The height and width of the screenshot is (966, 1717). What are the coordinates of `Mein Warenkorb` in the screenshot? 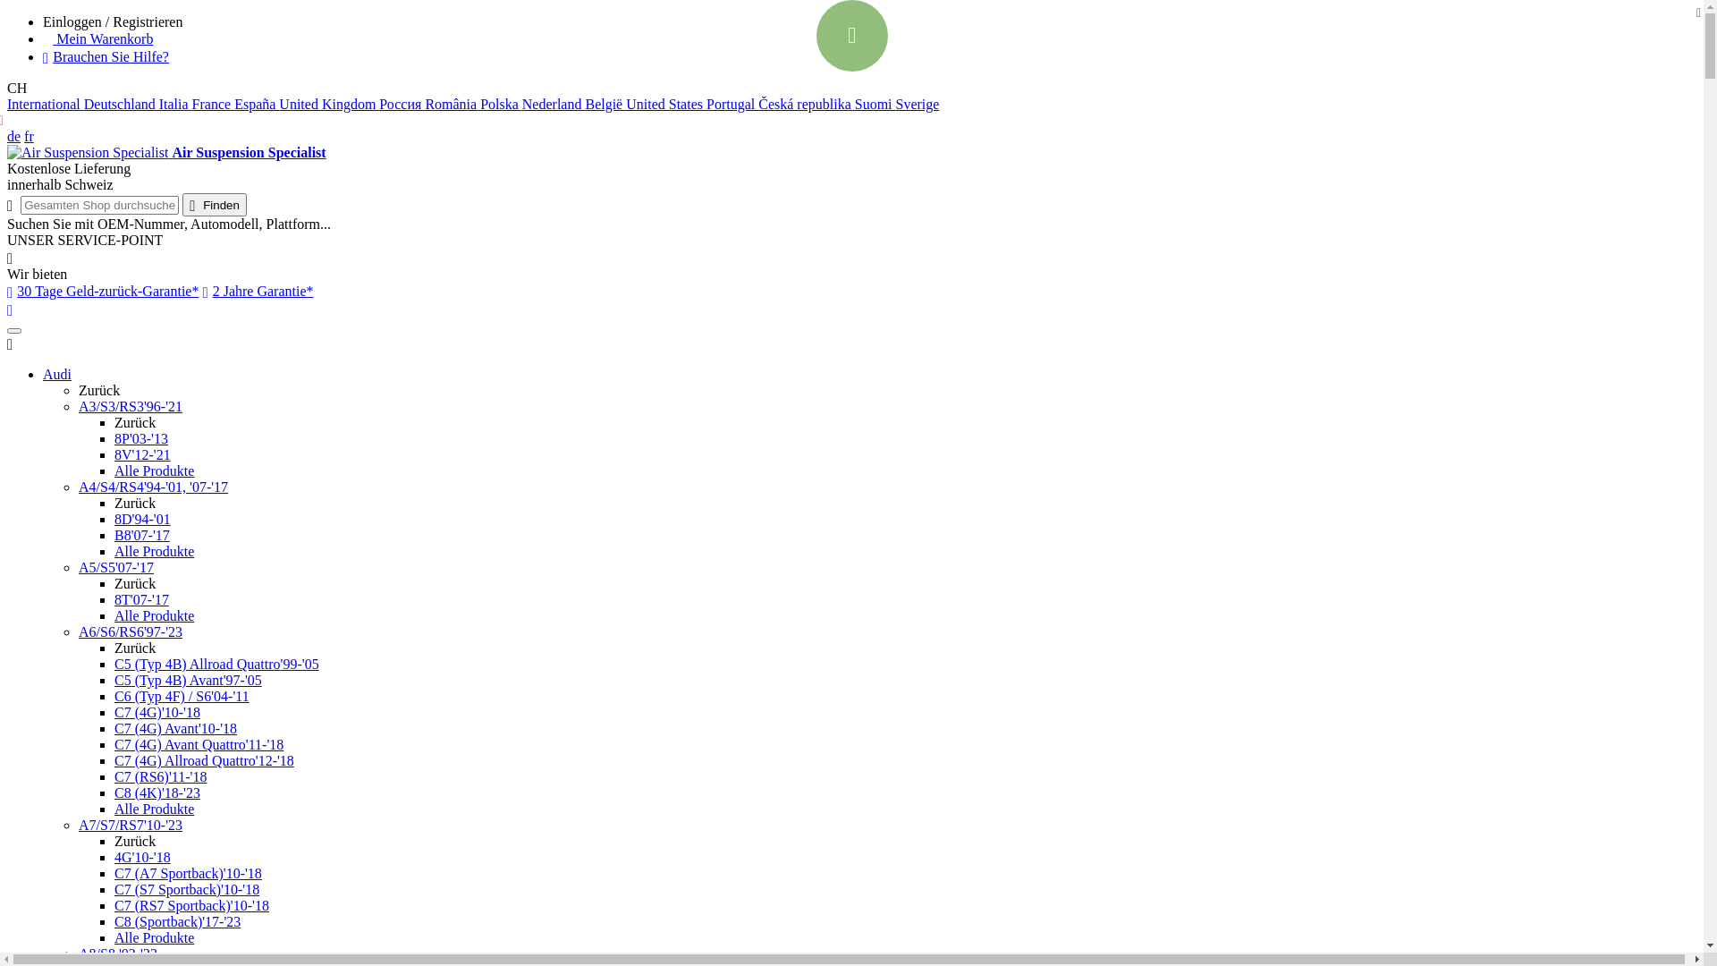 It's located at (98, 39).